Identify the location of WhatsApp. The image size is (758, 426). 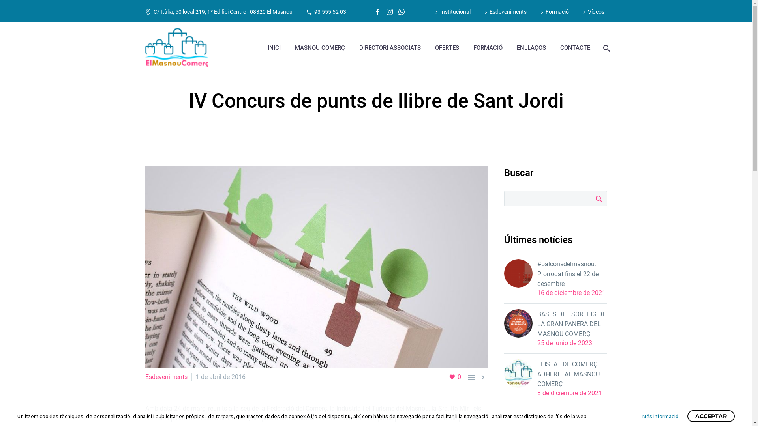
(402, 12).